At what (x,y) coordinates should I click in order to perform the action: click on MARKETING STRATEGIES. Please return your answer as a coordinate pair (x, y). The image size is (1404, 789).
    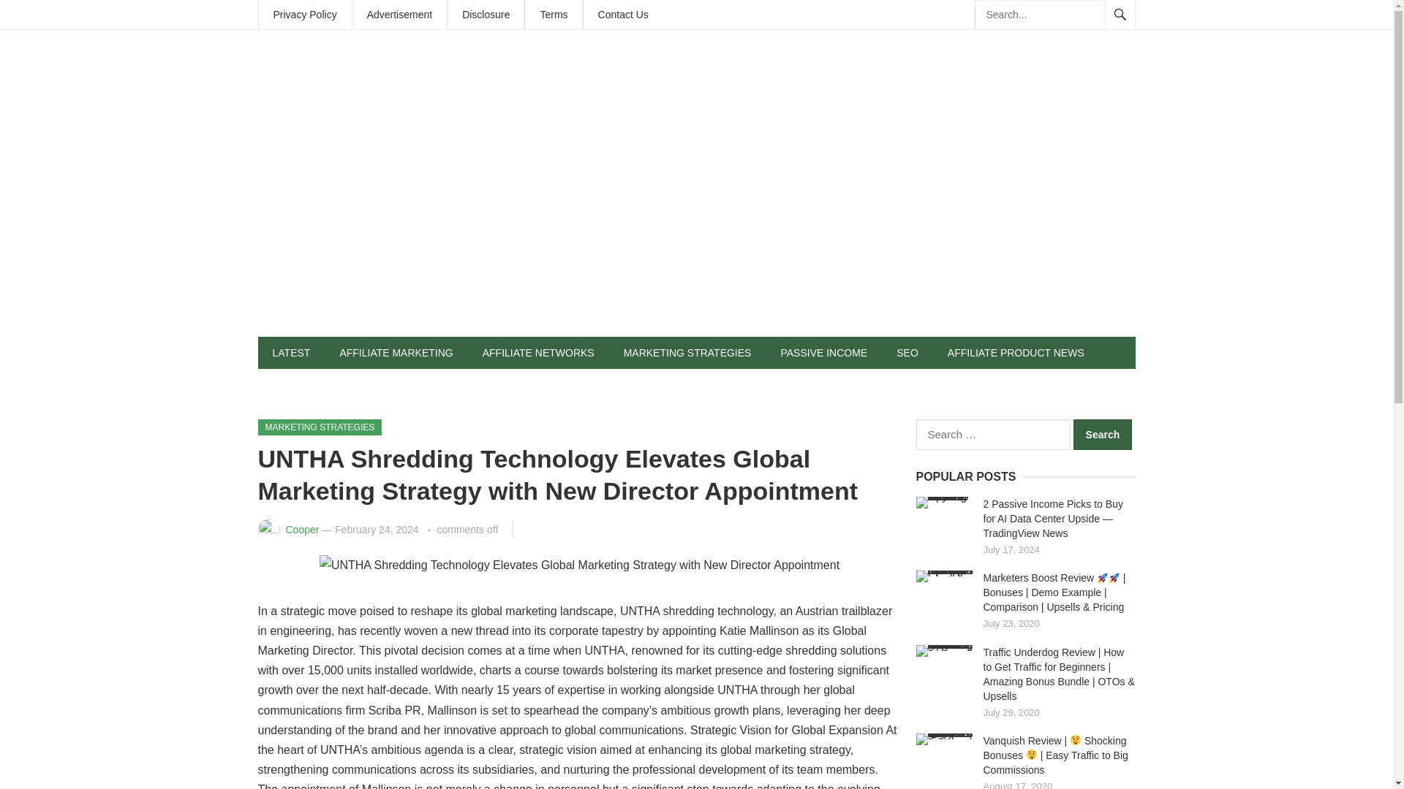
    Looking at the image, I should click on (319, 427).